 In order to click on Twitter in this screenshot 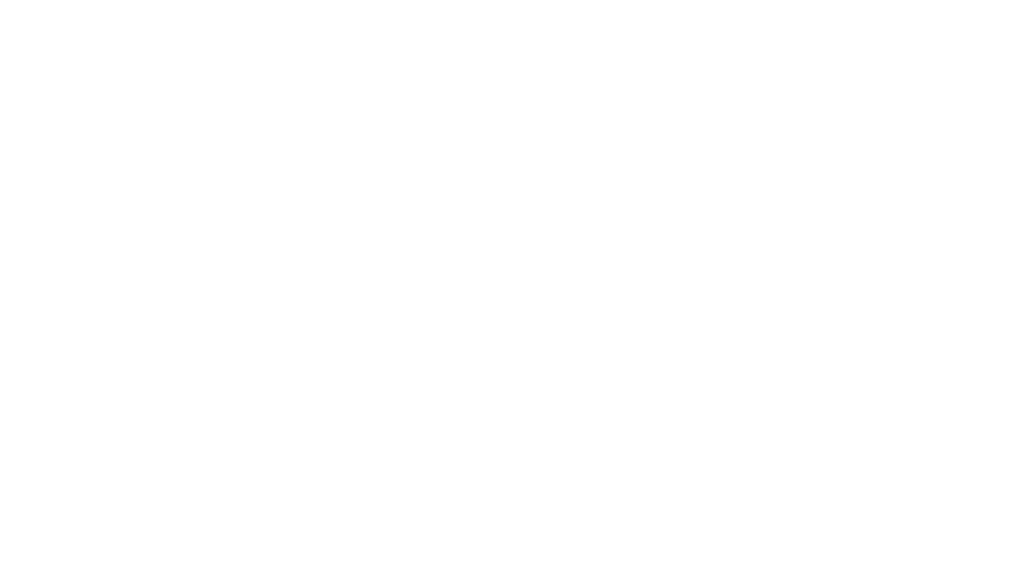, I will do `click(533, 370)`.